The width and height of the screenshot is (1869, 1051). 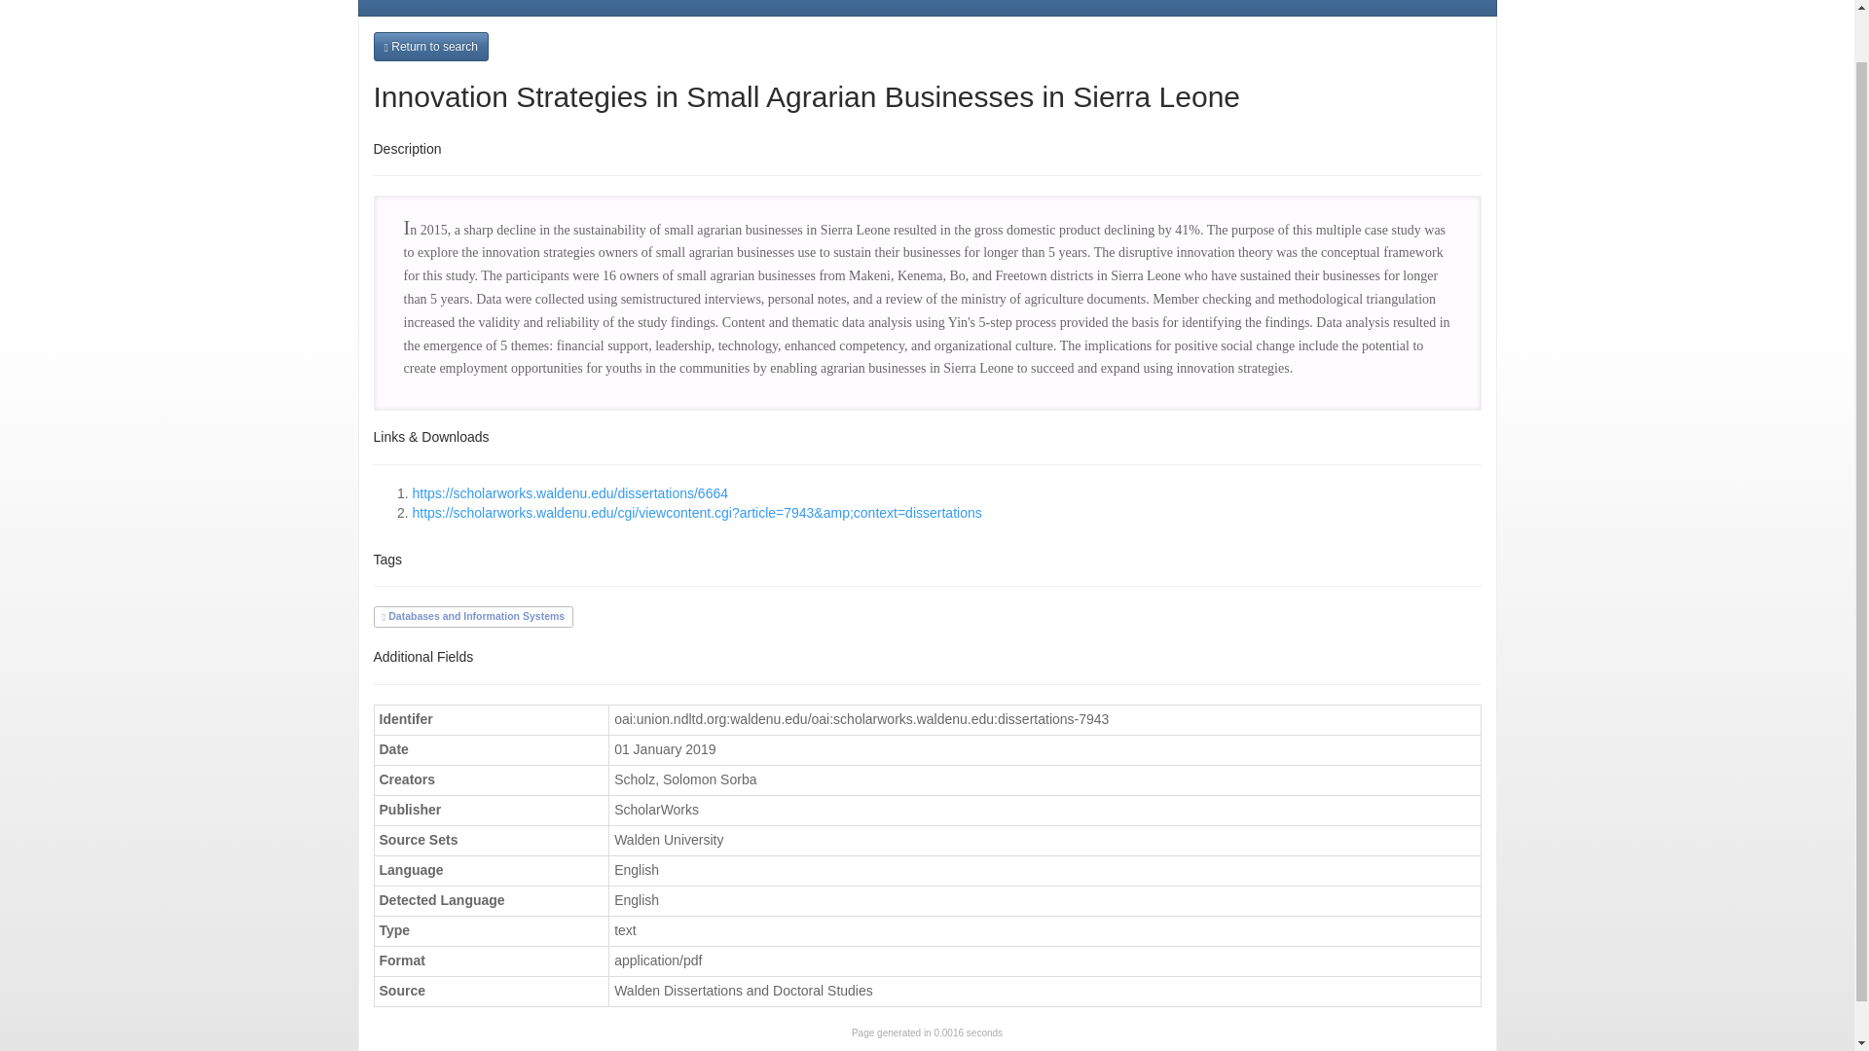 What do you see at coordinates (430, 47) in the screenshot?
I see `Return to search` at bounding box center [430, 47].